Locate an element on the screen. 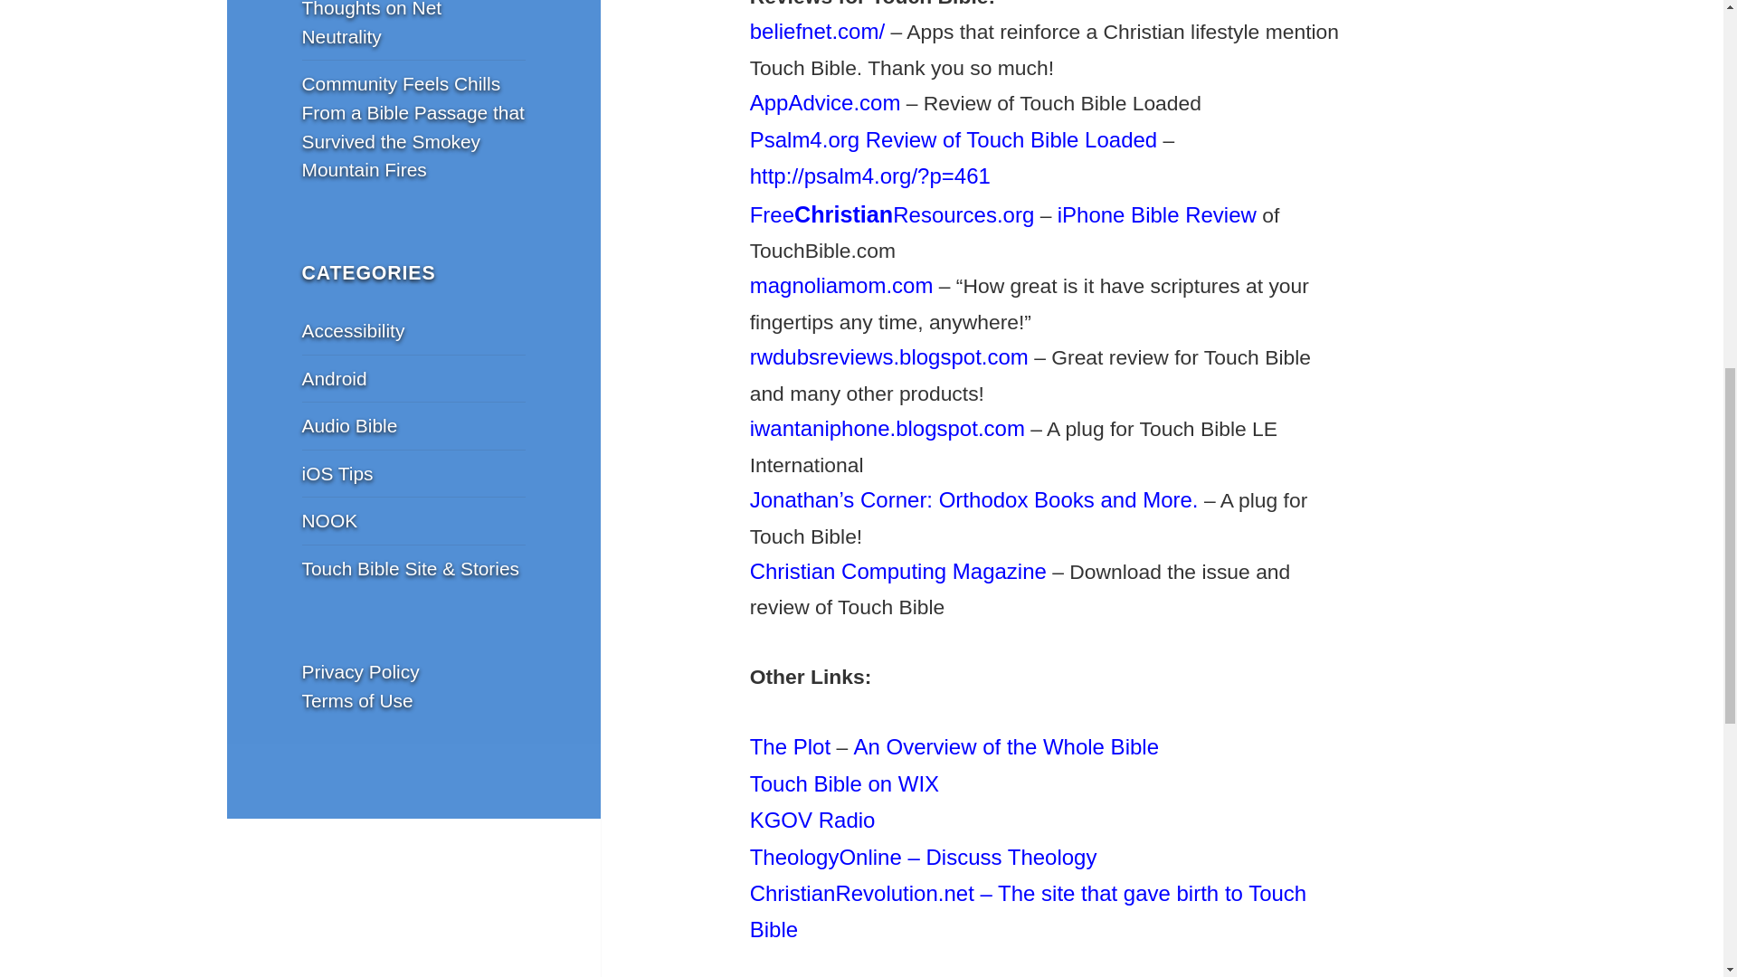  Accessibility is located at coordinates (353, 330).